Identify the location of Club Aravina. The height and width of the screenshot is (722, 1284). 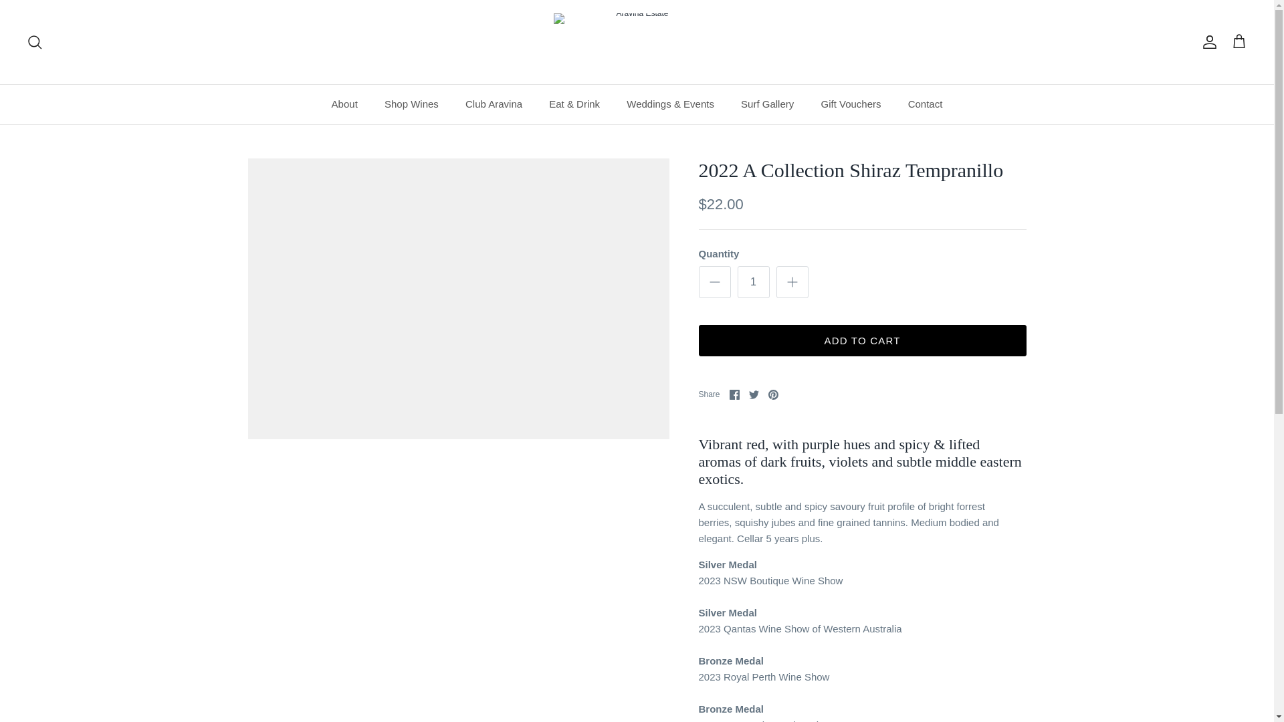
(494, 104).